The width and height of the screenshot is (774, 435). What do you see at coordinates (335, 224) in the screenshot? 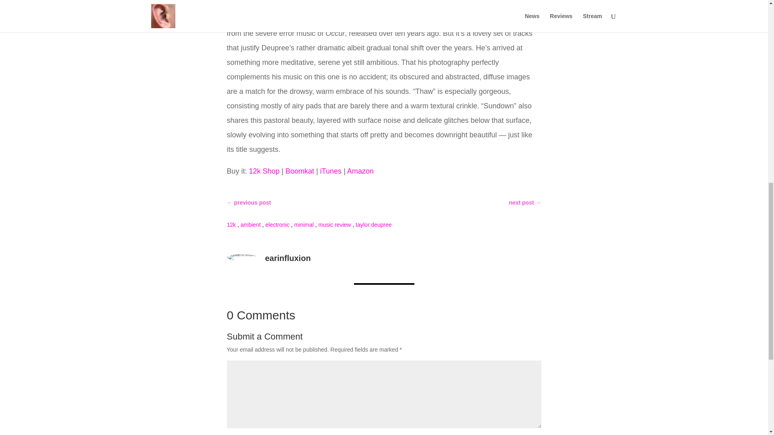
I see `music review` at bounding box center [335, 224].